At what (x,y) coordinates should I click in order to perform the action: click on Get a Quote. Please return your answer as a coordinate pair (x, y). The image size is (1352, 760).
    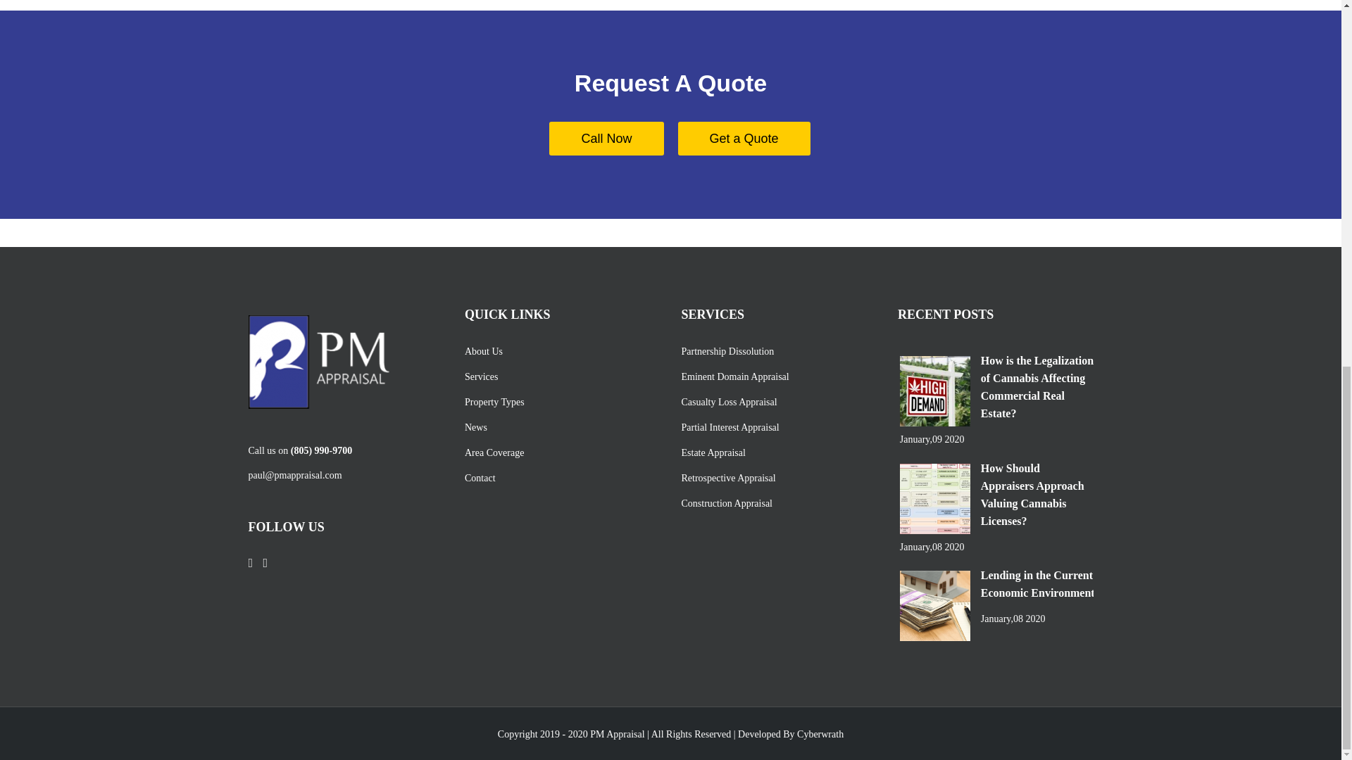
    Looking at the image, I should click on (744, 138).